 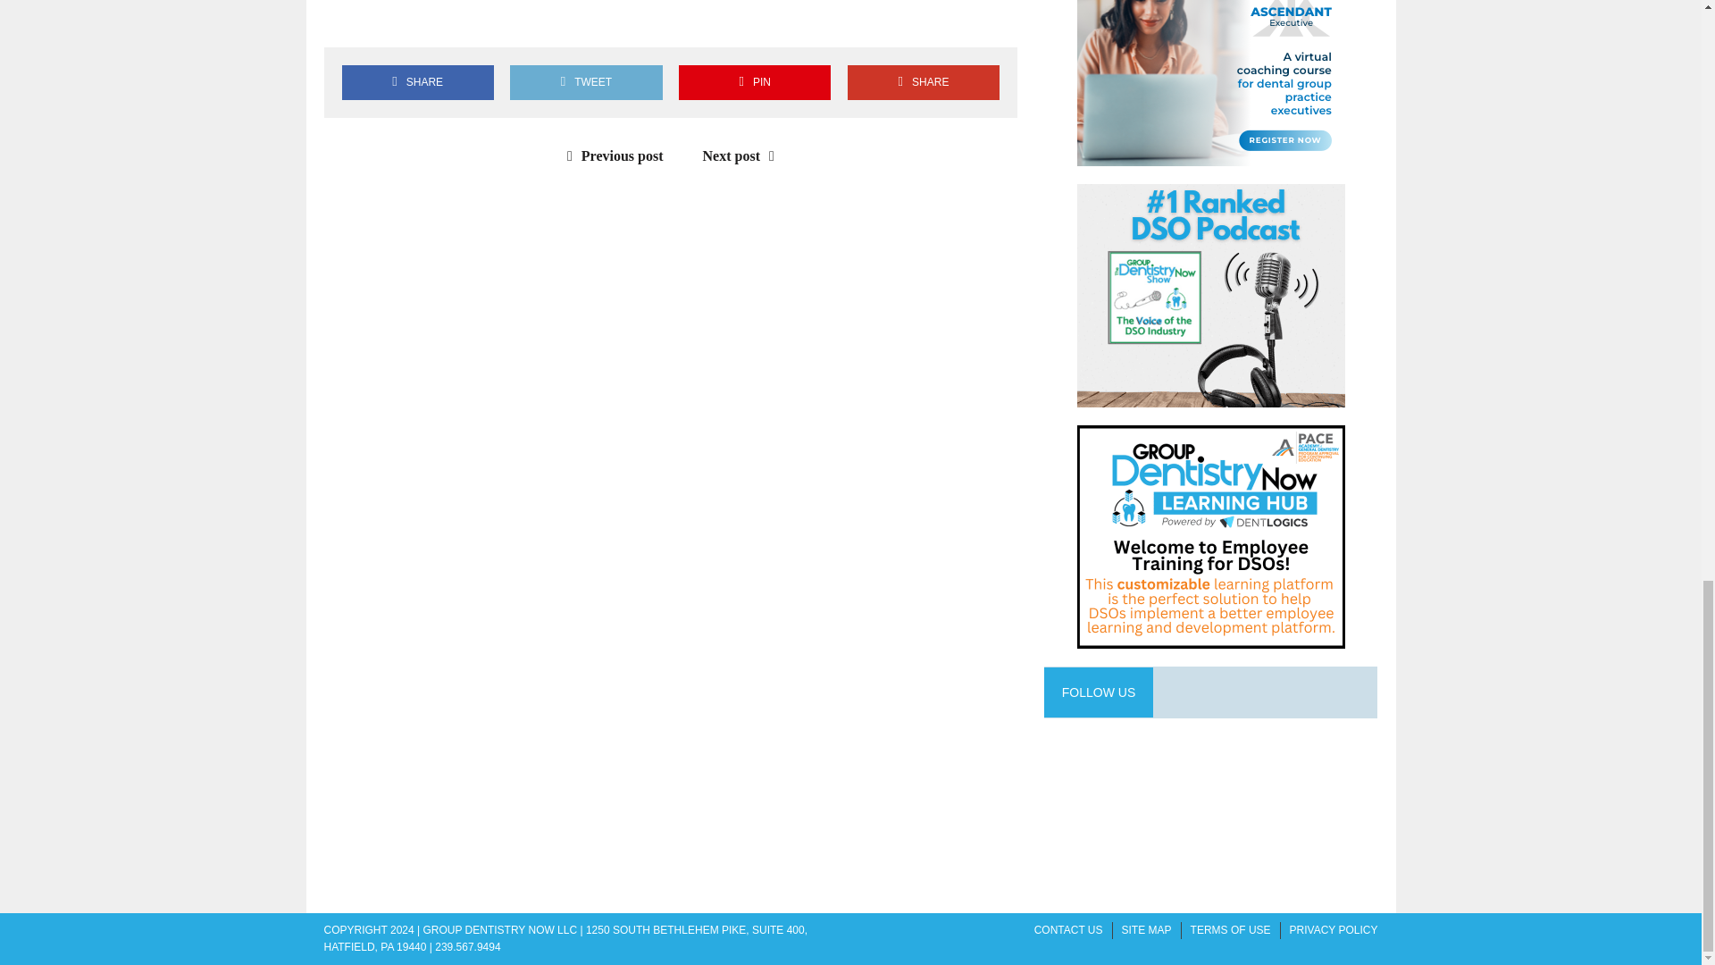 What do you see at coordinates (345, 20) in the screenshot?
I see `Share on Facebook` at bounding box center [345, 20].